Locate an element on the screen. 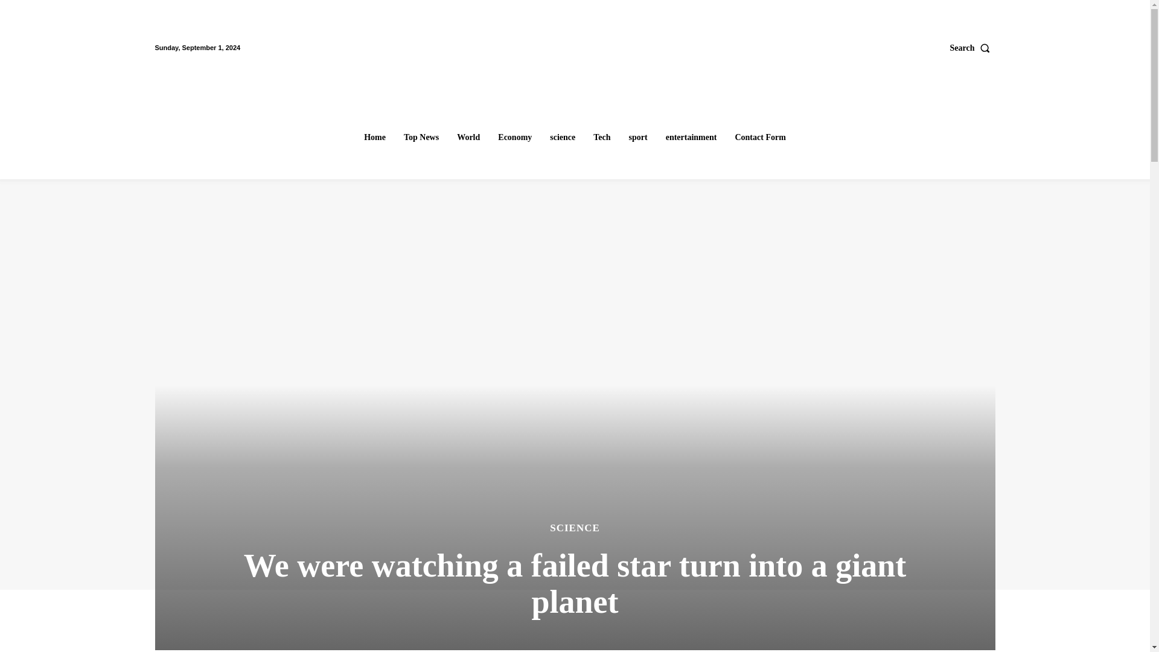 Image resolution: width=1159 pixels, height=652 pixels. Contact Form is located at coordinates (760, 138).